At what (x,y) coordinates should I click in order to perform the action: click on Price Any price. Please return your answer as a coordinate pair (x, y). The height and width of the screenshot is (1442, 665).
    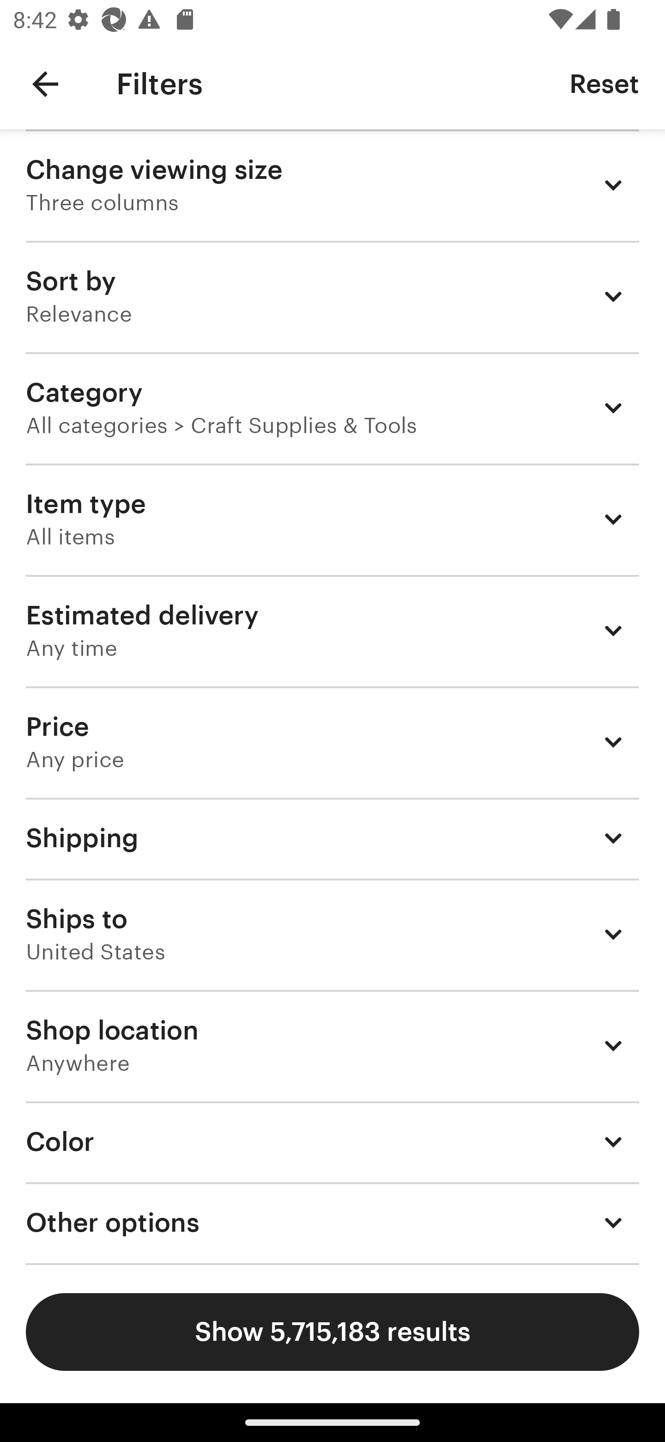
    Looking at the image, I should click on (332, 742).